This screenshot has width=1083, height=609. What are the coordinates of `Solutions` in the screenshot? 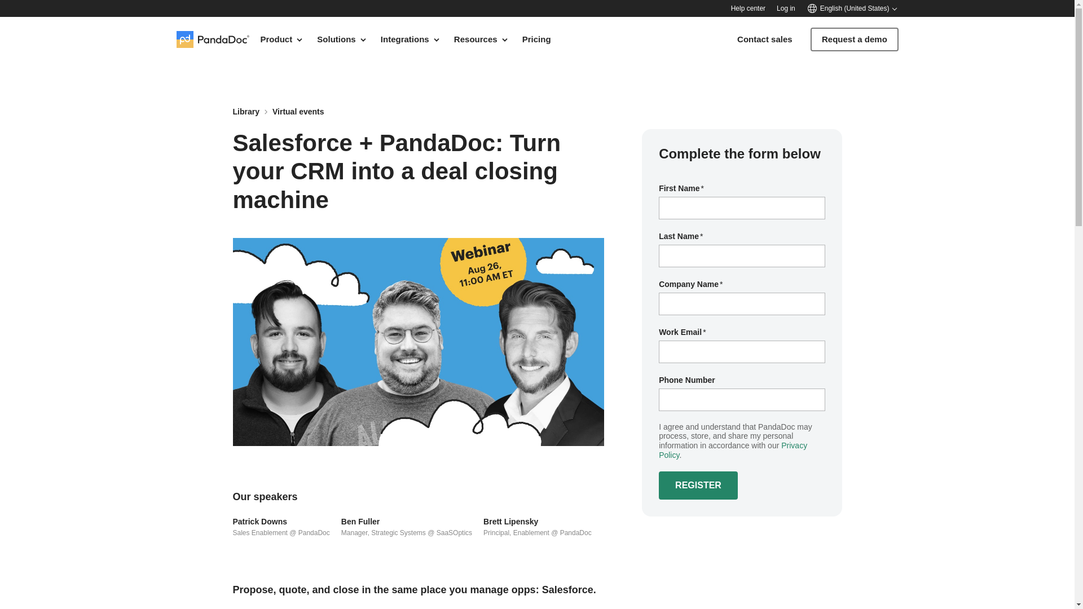 It's located at (342, 39).